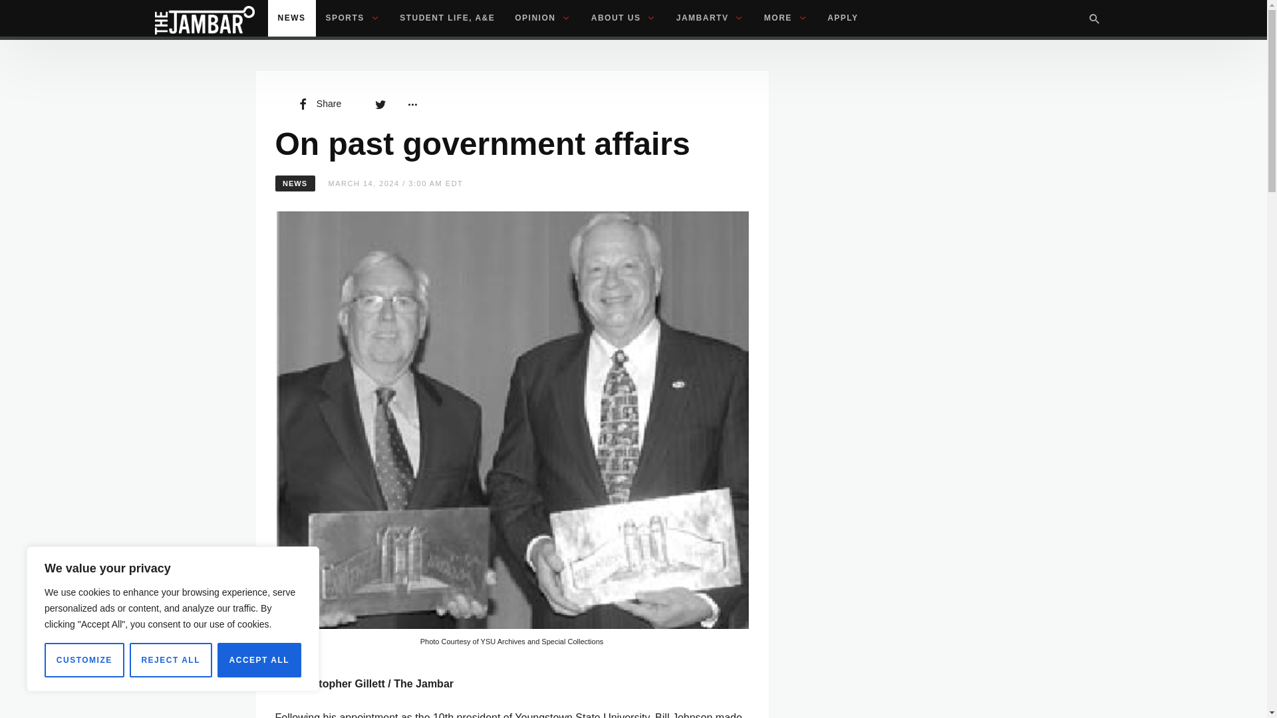  What do you see at coordinates (543, 19) in the screenshot?
I see `OPINION` at bounding box center [543, 19].